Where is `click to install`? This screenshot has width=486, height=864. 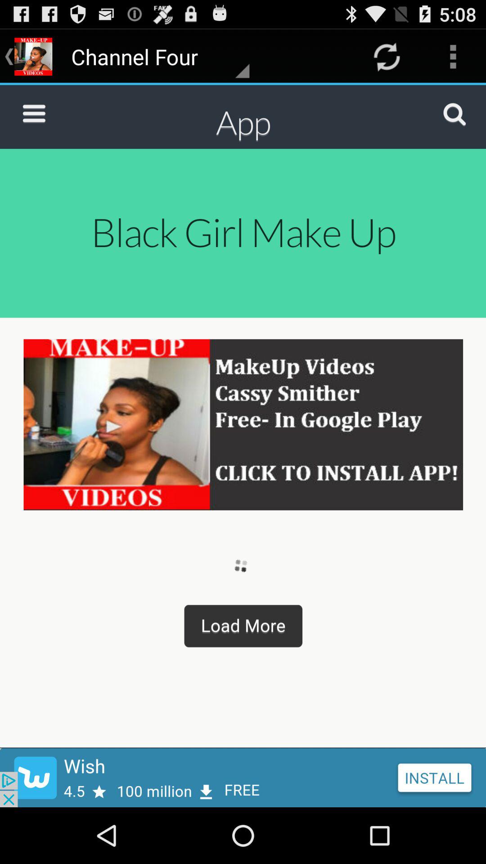 click to install is located at coordinates (243, 778).